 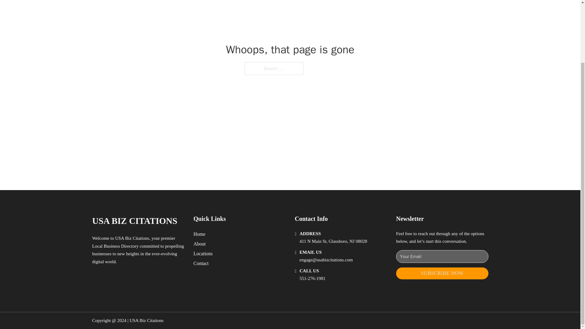 What do you see at coordinates (201, 263) in the screenshot?
I see `Contact` at bounding box center [201, 263].